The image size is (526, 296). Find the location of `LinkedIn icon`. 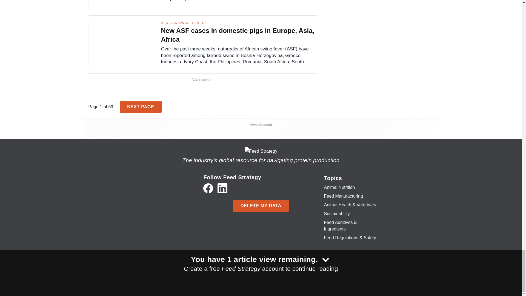

LinkedIn icon is located at coordinates (222, 188).